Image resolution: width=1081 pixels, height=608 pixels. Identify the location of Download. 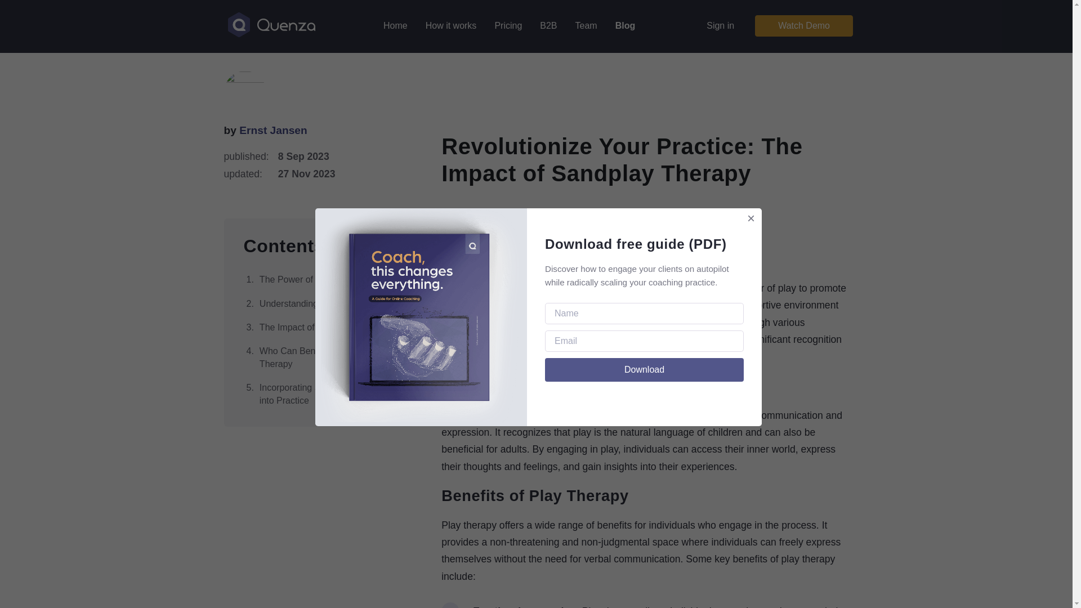
(644, 370).